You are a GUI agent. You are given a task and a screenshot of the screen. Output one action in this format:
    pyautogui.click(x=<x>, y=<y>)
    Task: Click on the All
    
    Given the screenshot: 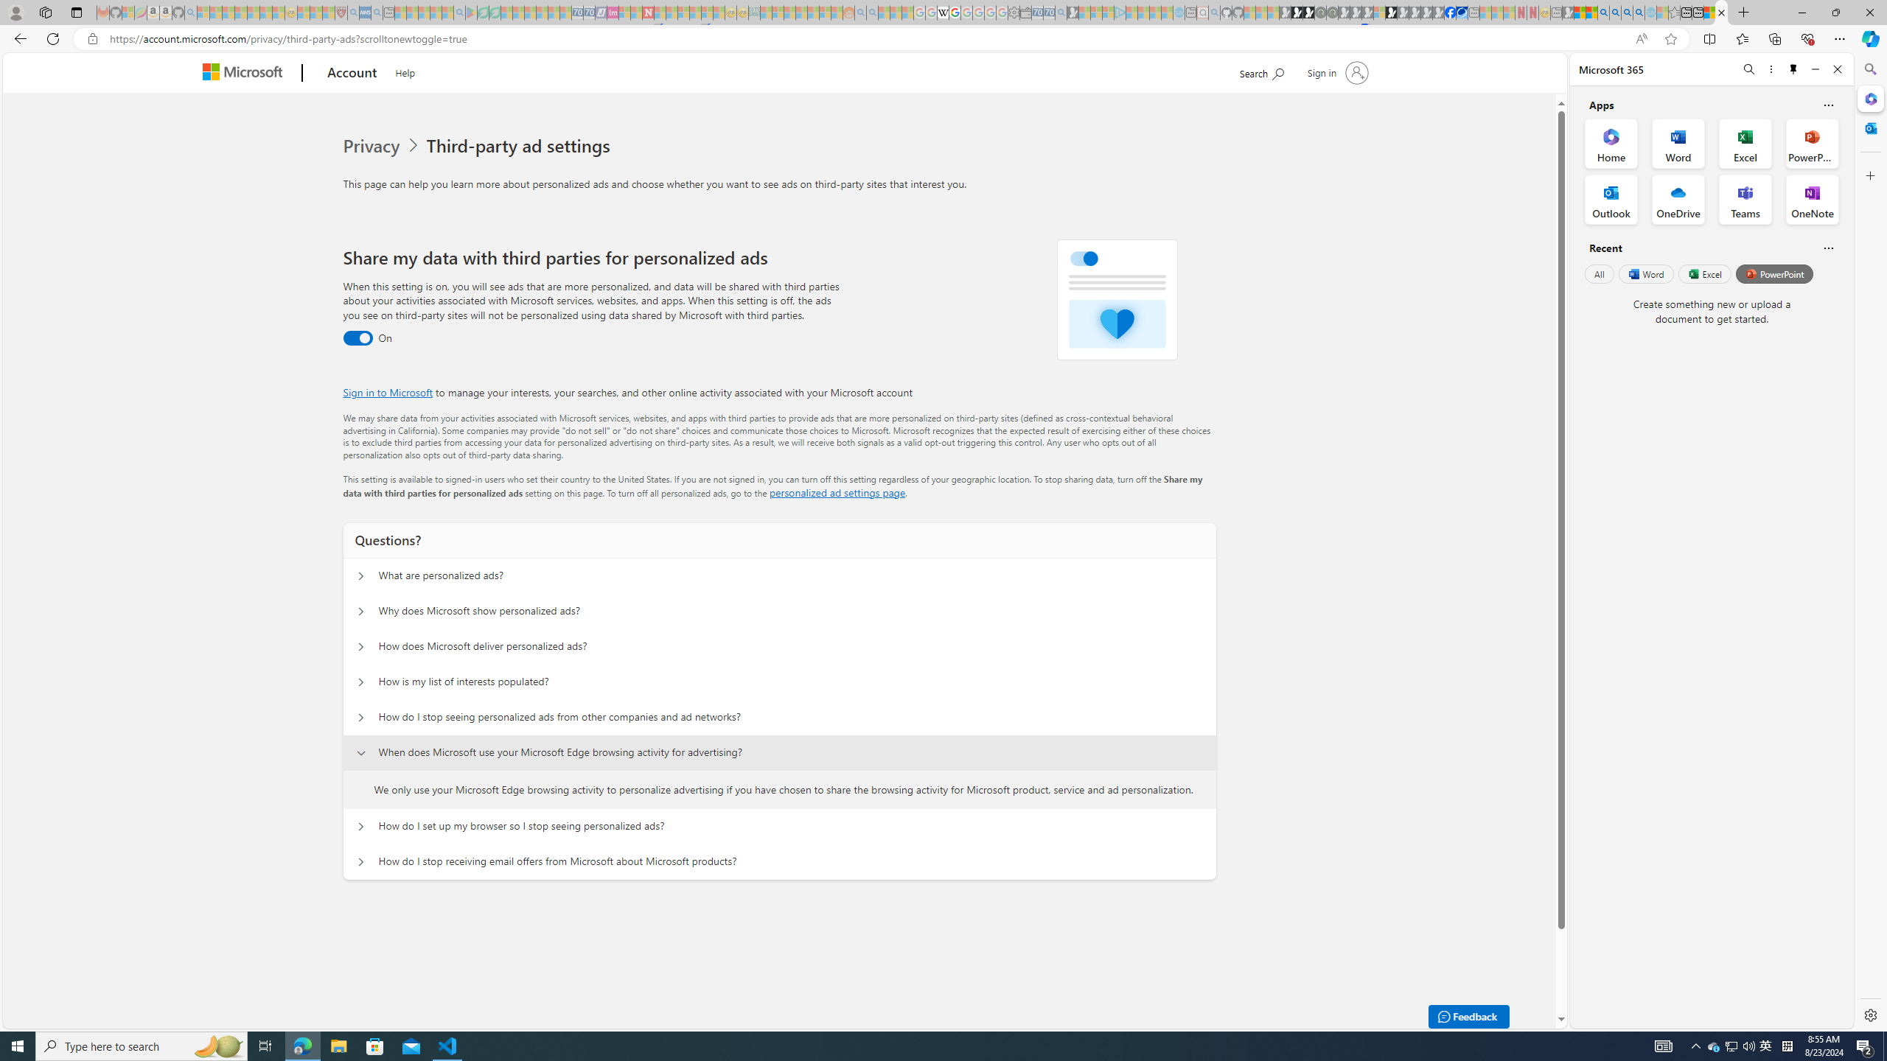 What is the action you would take?
    pyautogui.click(x=1599, y=273)
    